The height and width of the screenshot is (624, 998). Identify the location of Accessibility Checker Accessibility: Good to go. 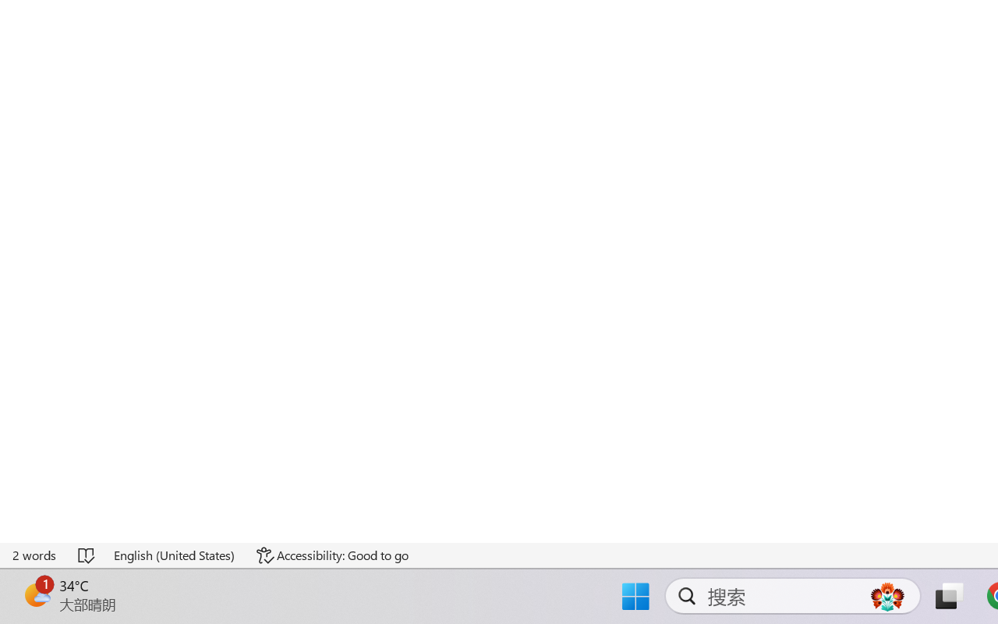
(332, 555).